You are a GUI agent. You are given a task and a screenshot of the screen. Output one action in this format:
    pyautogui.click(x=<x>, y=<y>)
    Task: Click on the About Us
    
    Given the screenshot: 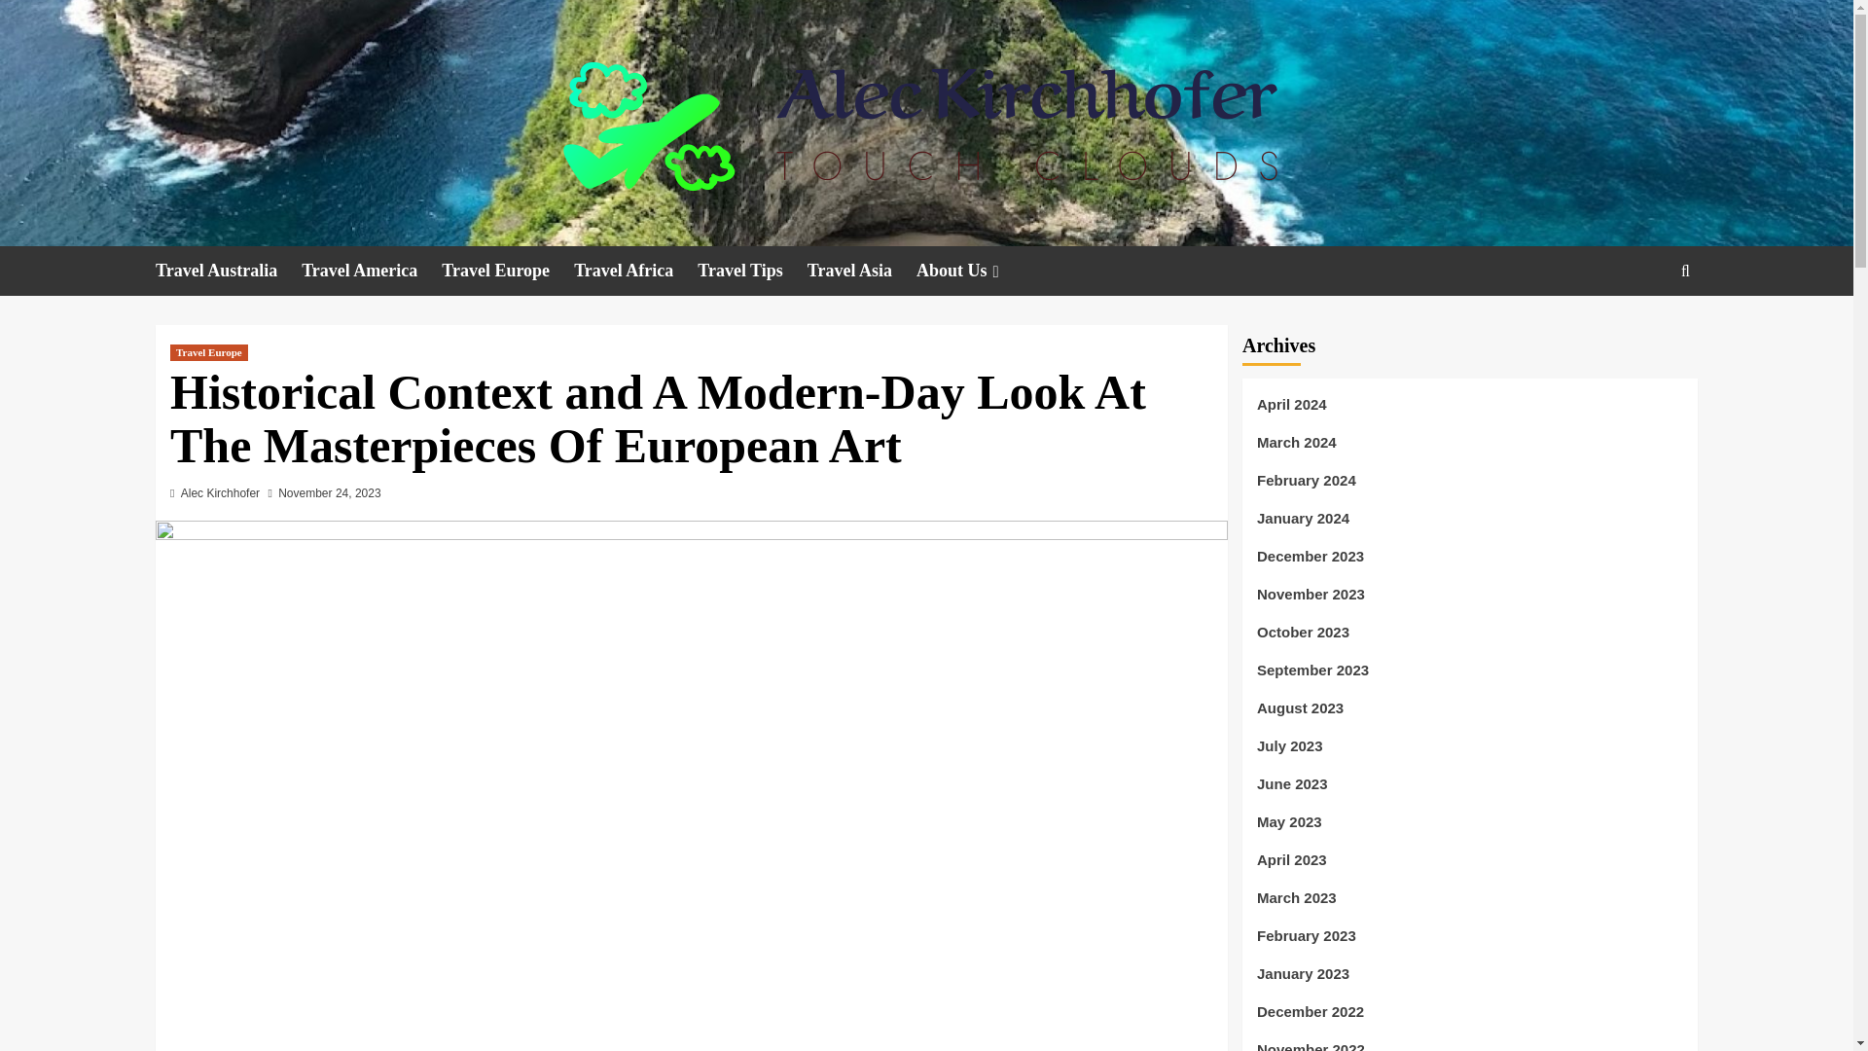 What is the action you would take?
    pyautogui.click(x=973, y=271)
    